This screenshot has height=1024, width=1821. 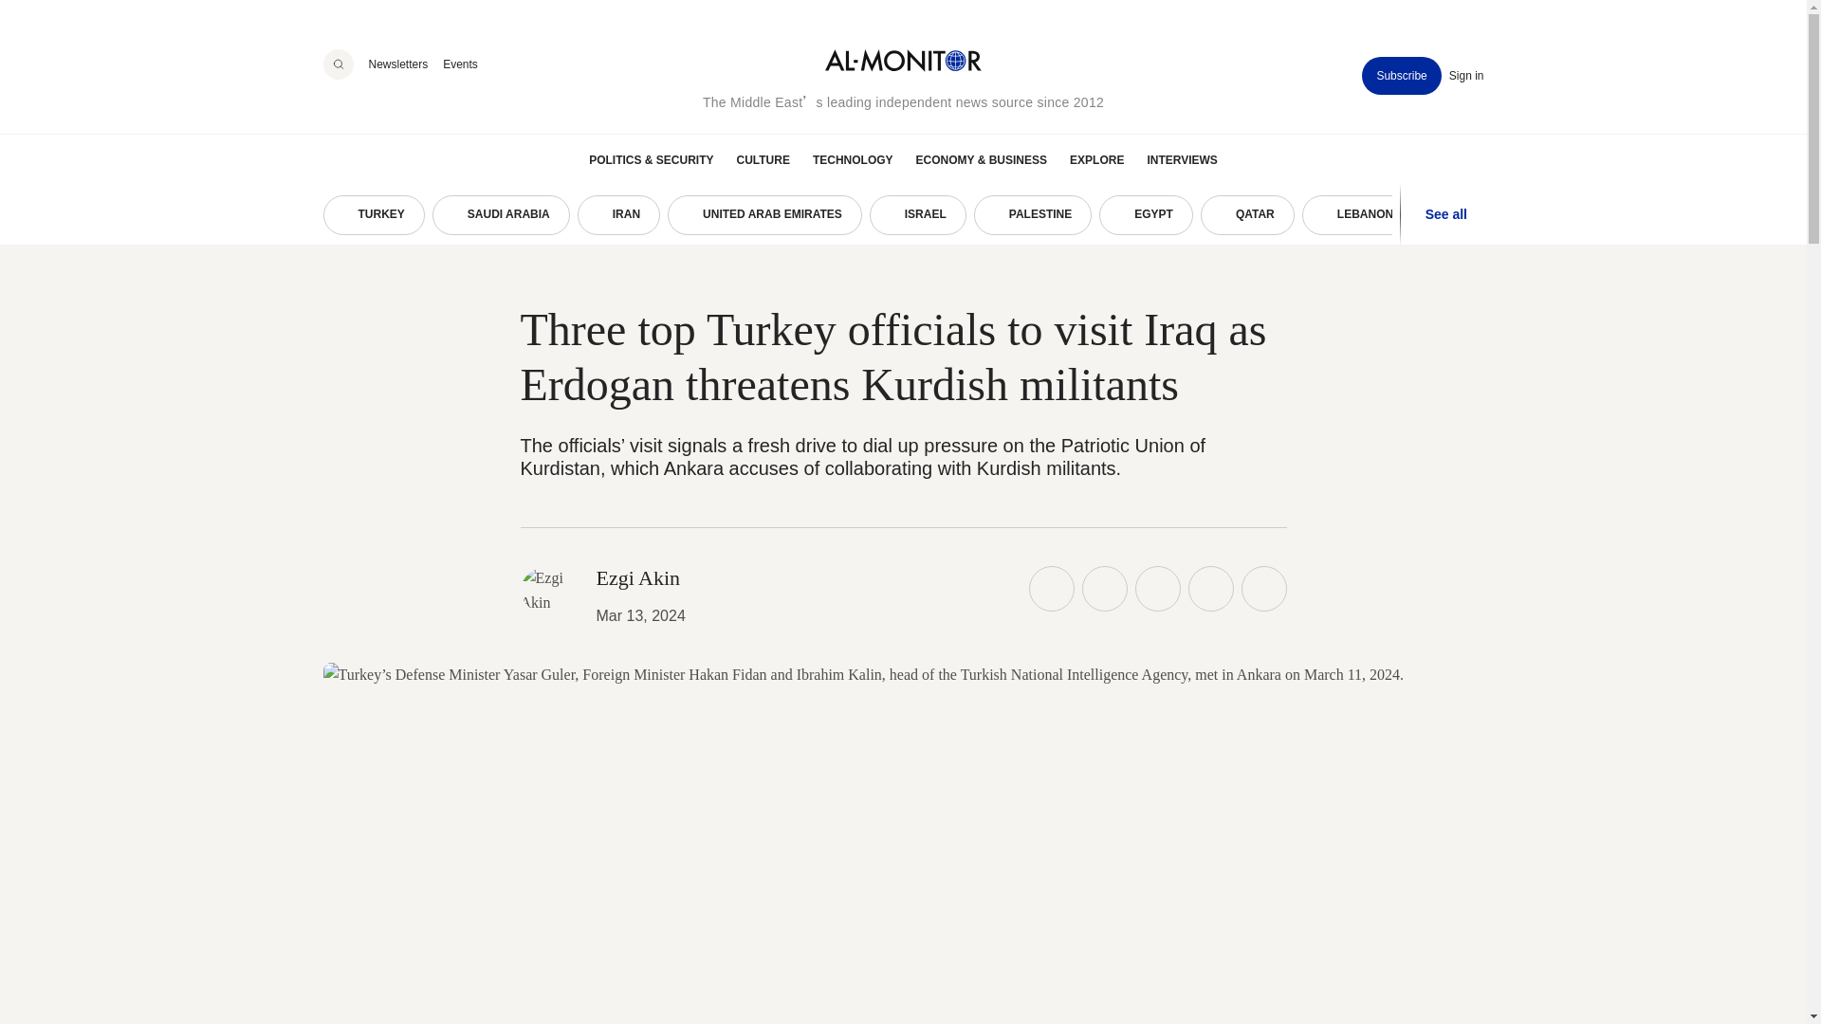 I want to click on PALESTINE, so click(x=1032, y=215).